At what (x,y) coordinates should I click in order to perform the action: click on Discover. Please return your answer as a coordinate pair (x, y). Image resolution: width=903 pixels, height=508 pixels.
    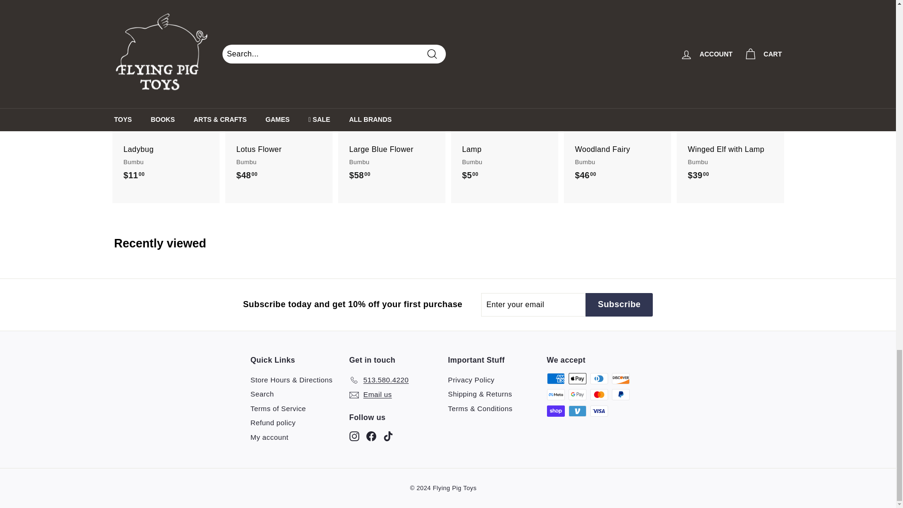
    Looking at the image, I should click on (620, 378).